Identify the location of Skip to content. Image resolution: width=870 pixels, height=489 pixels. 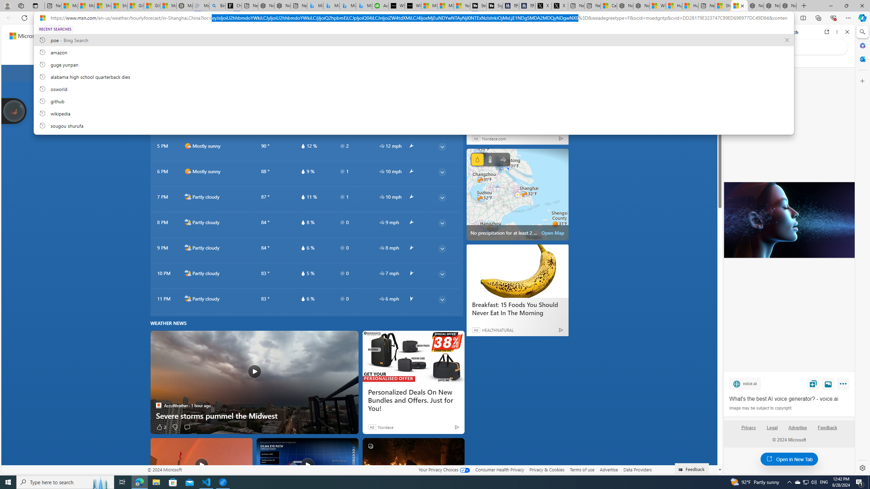
(29, 36).